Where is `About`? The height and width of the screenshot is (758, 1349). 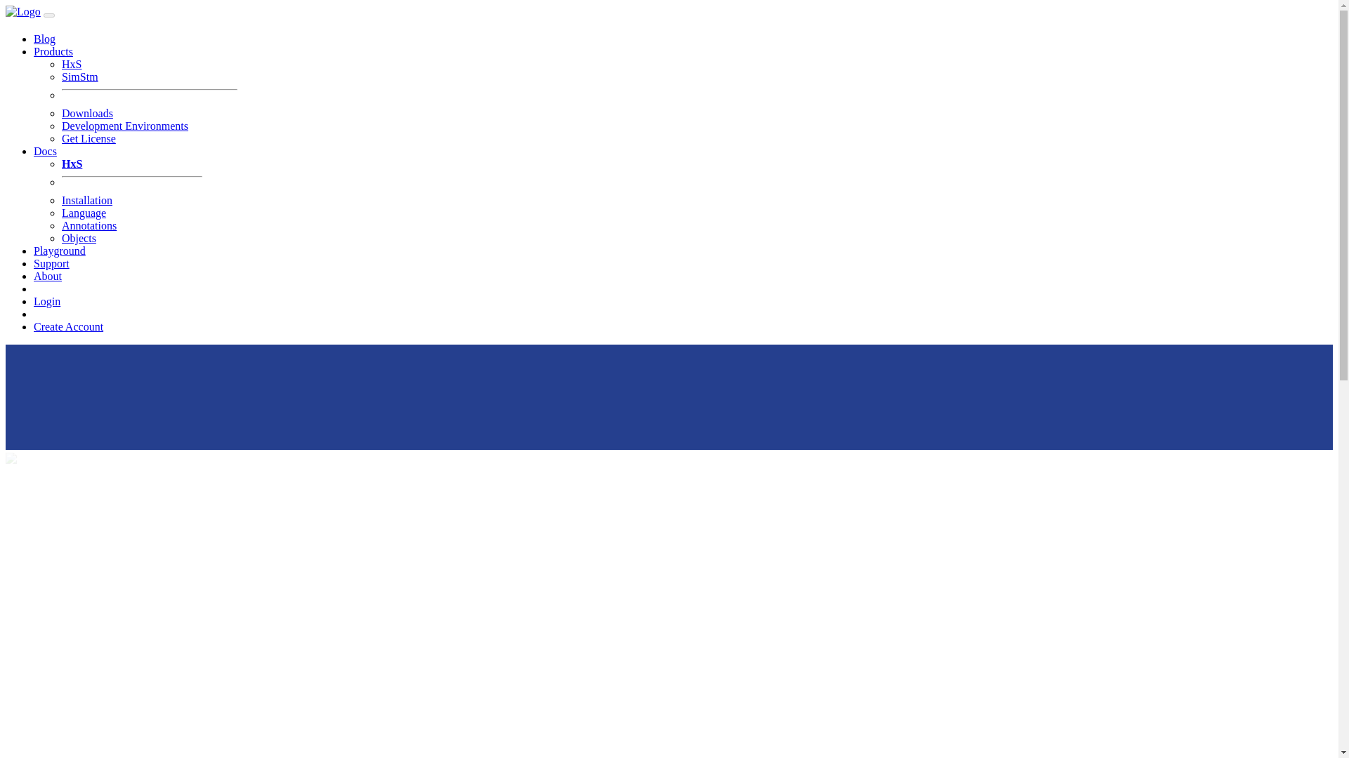
About is located at coordinates (48, 275).